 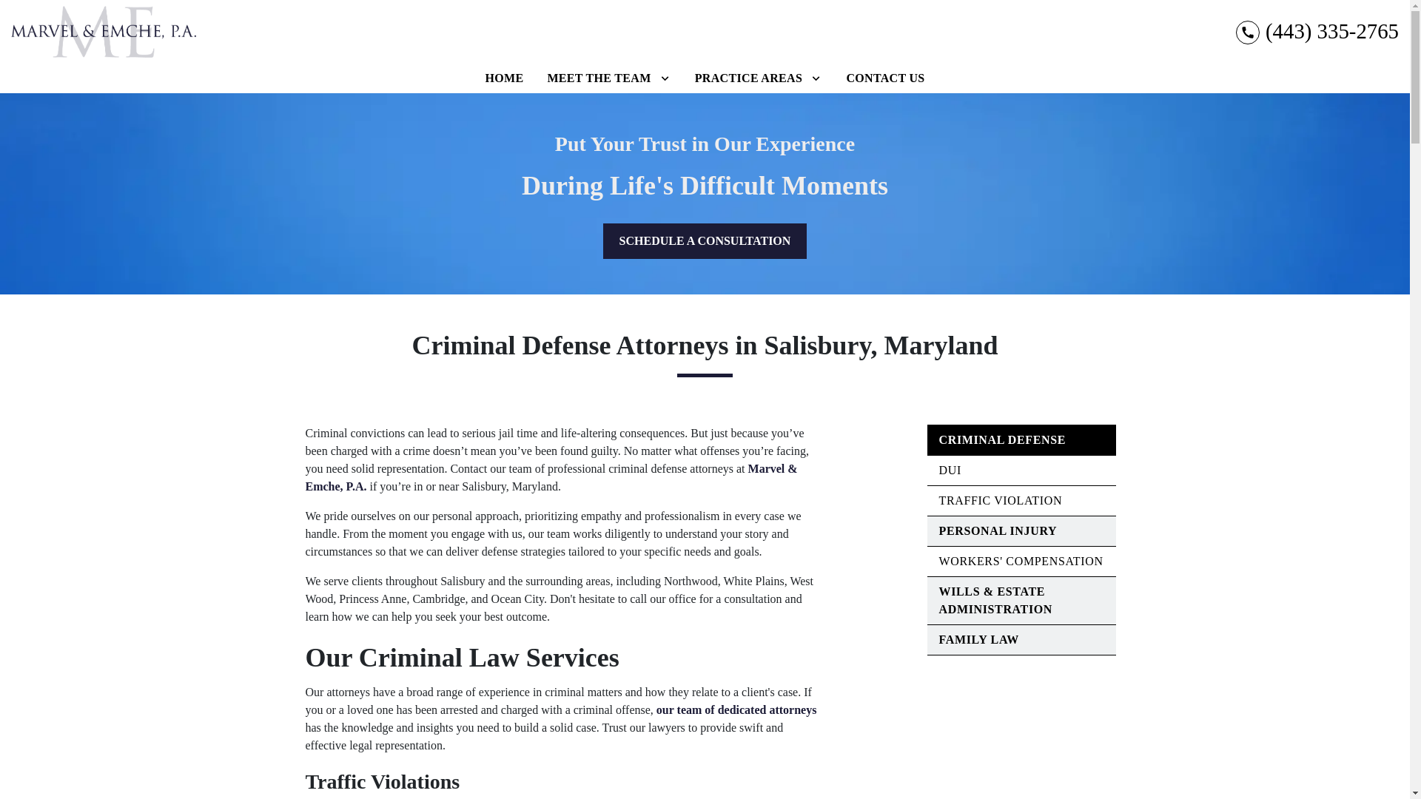 I want to click on SCHEDULE A CONSULTATION, so click(x=705, y=241).